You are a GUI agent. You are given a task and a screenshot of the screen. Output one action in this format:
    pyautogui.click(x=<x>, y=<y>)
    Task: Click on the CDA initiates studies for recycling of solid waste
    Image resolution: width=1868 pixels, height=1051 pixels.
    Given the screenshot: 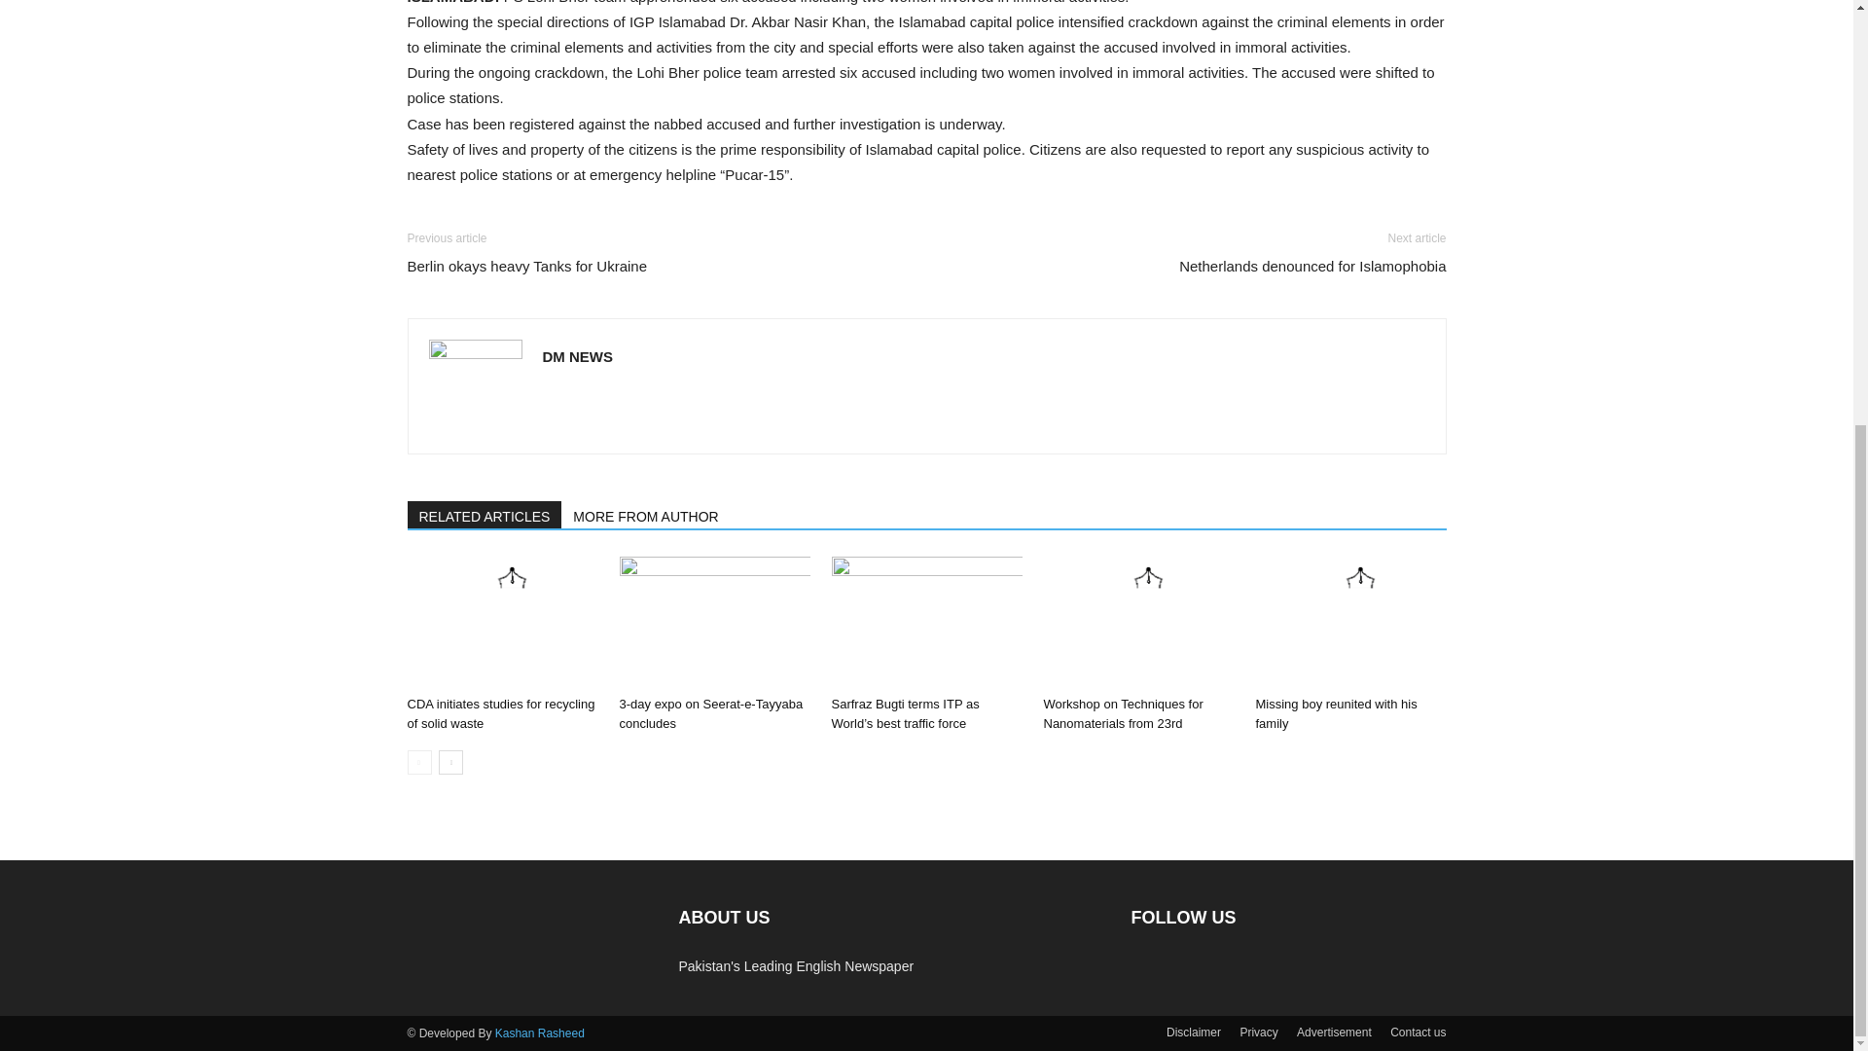 What is the action you would take?
    pyautogui.click(x=500, y=713)
    